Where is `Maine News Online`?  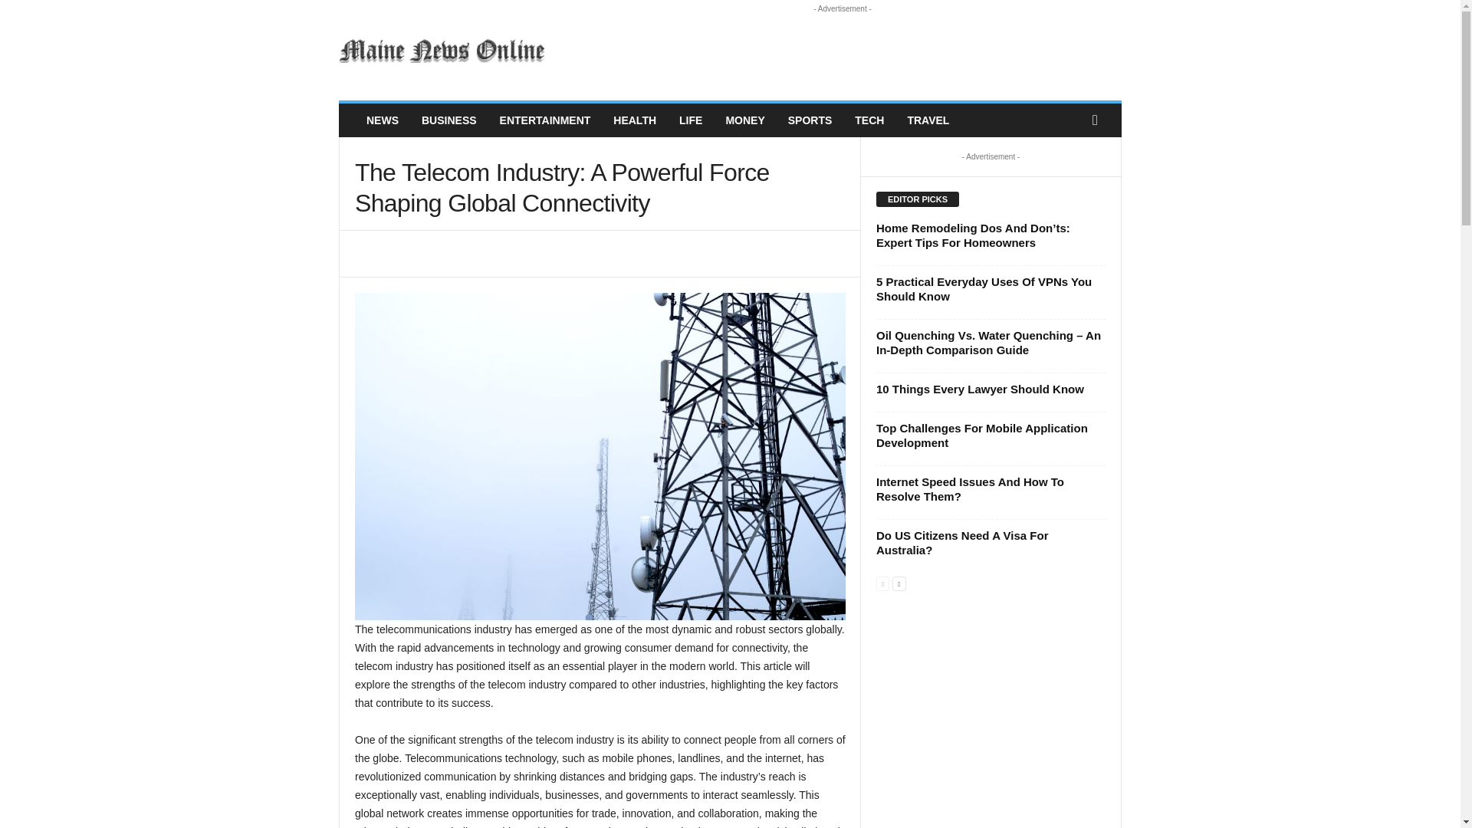
Maine News Online is located at coordinates (443, 51).